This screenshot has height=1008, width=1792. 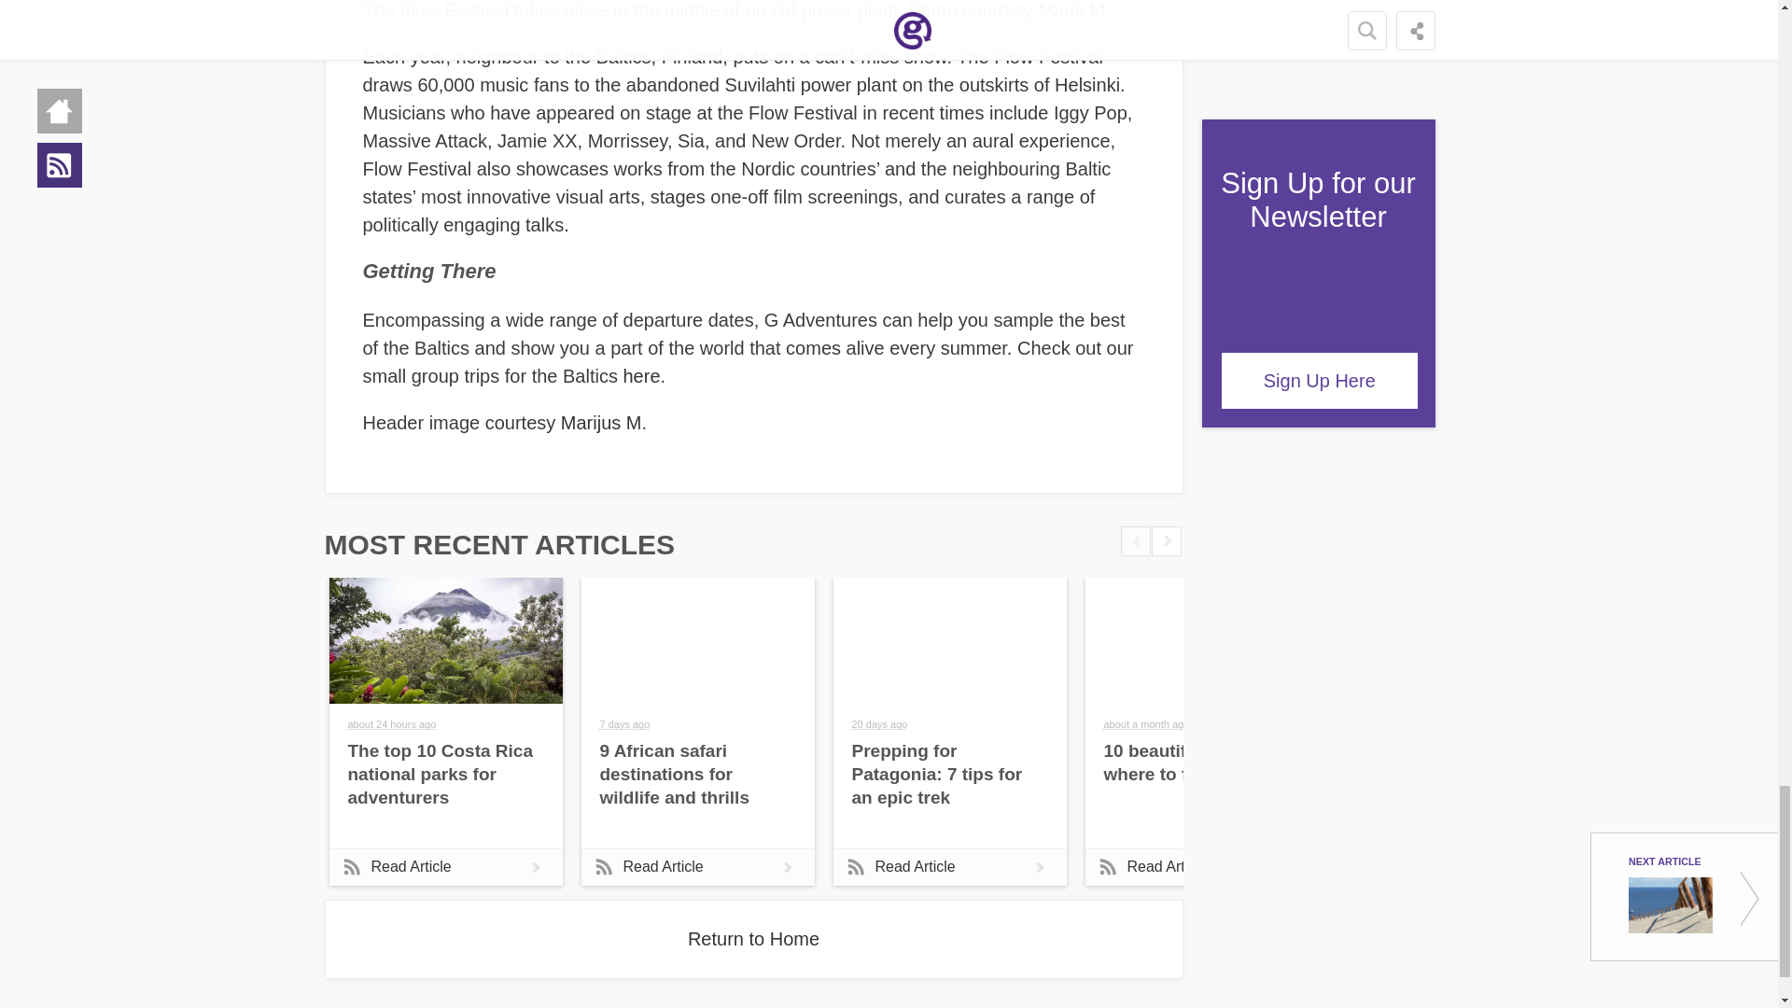 I want to click on Read Article, so click(x=1200, y=867).